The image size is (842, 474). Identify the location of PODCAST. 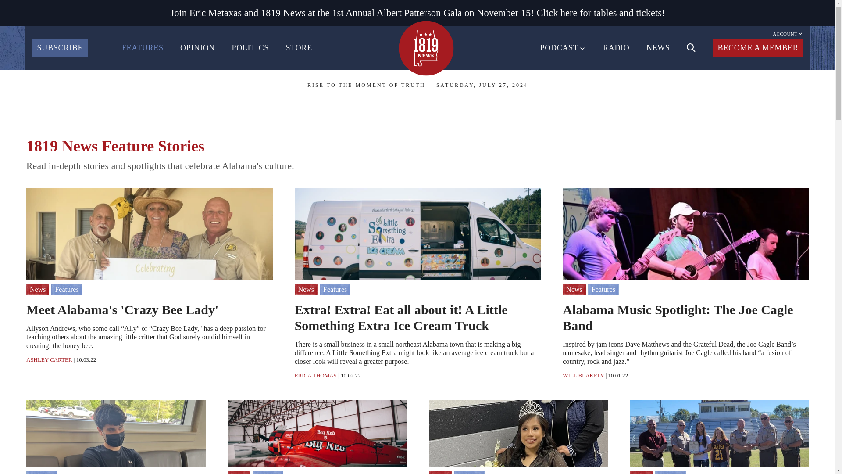
(563, 48).